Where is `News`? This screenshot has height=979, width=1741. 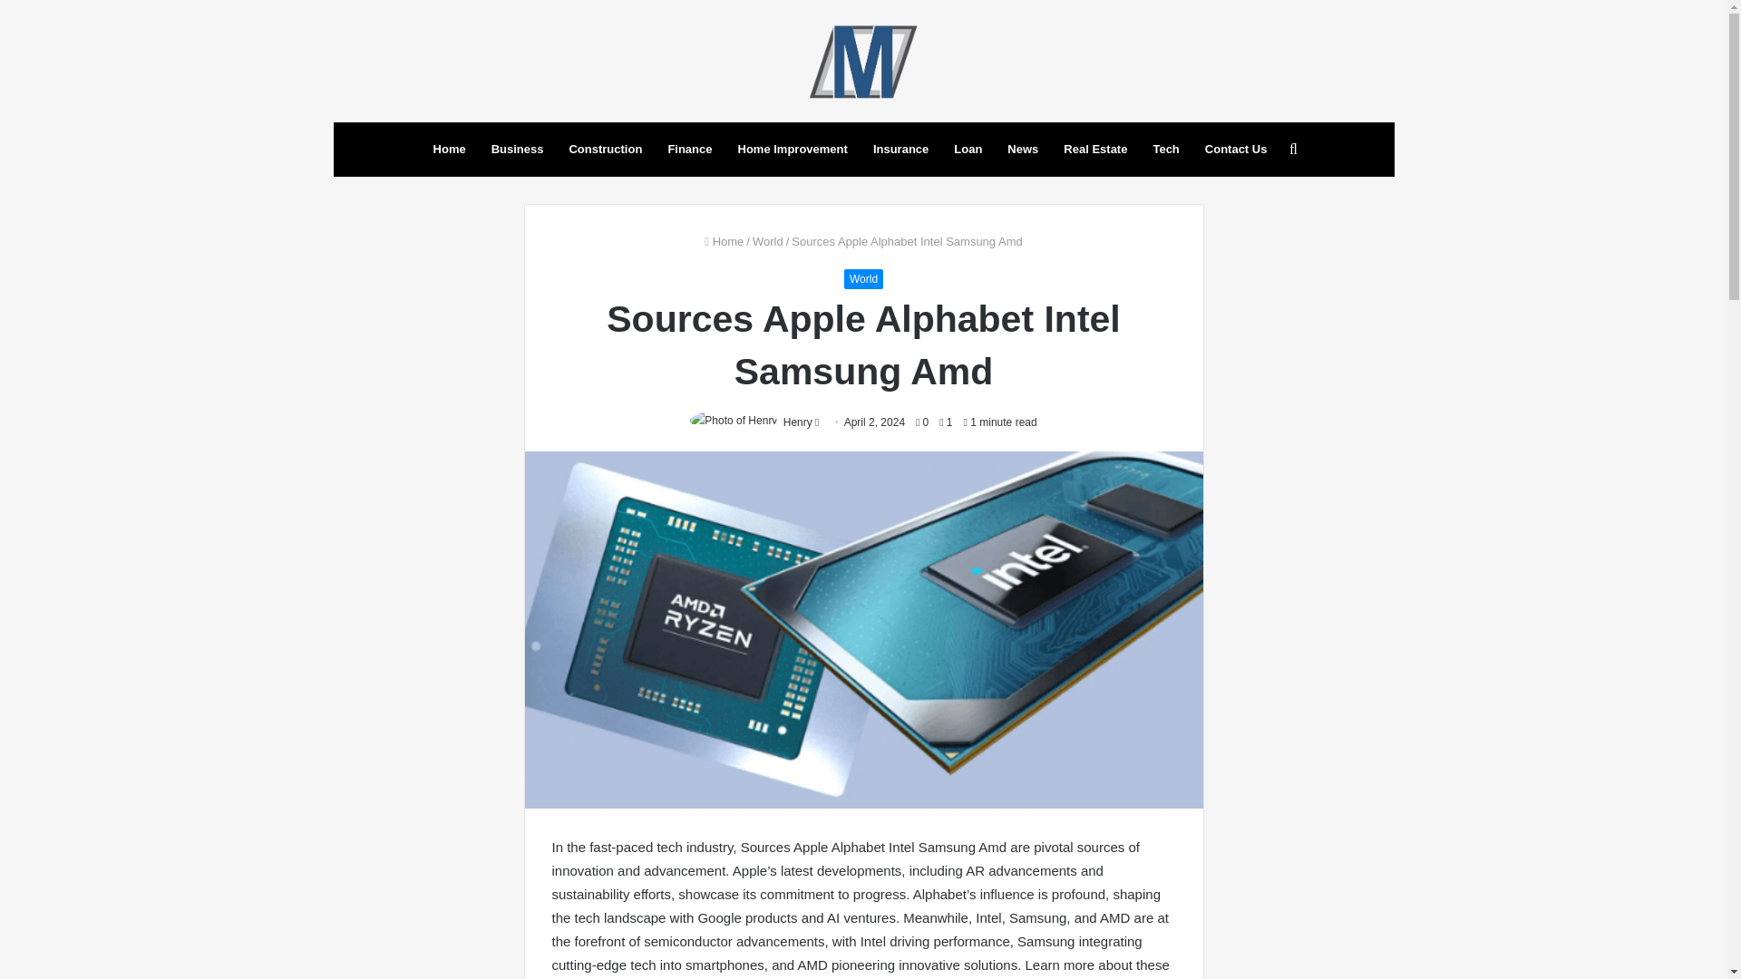
News is located at coordinates (1023, 150).